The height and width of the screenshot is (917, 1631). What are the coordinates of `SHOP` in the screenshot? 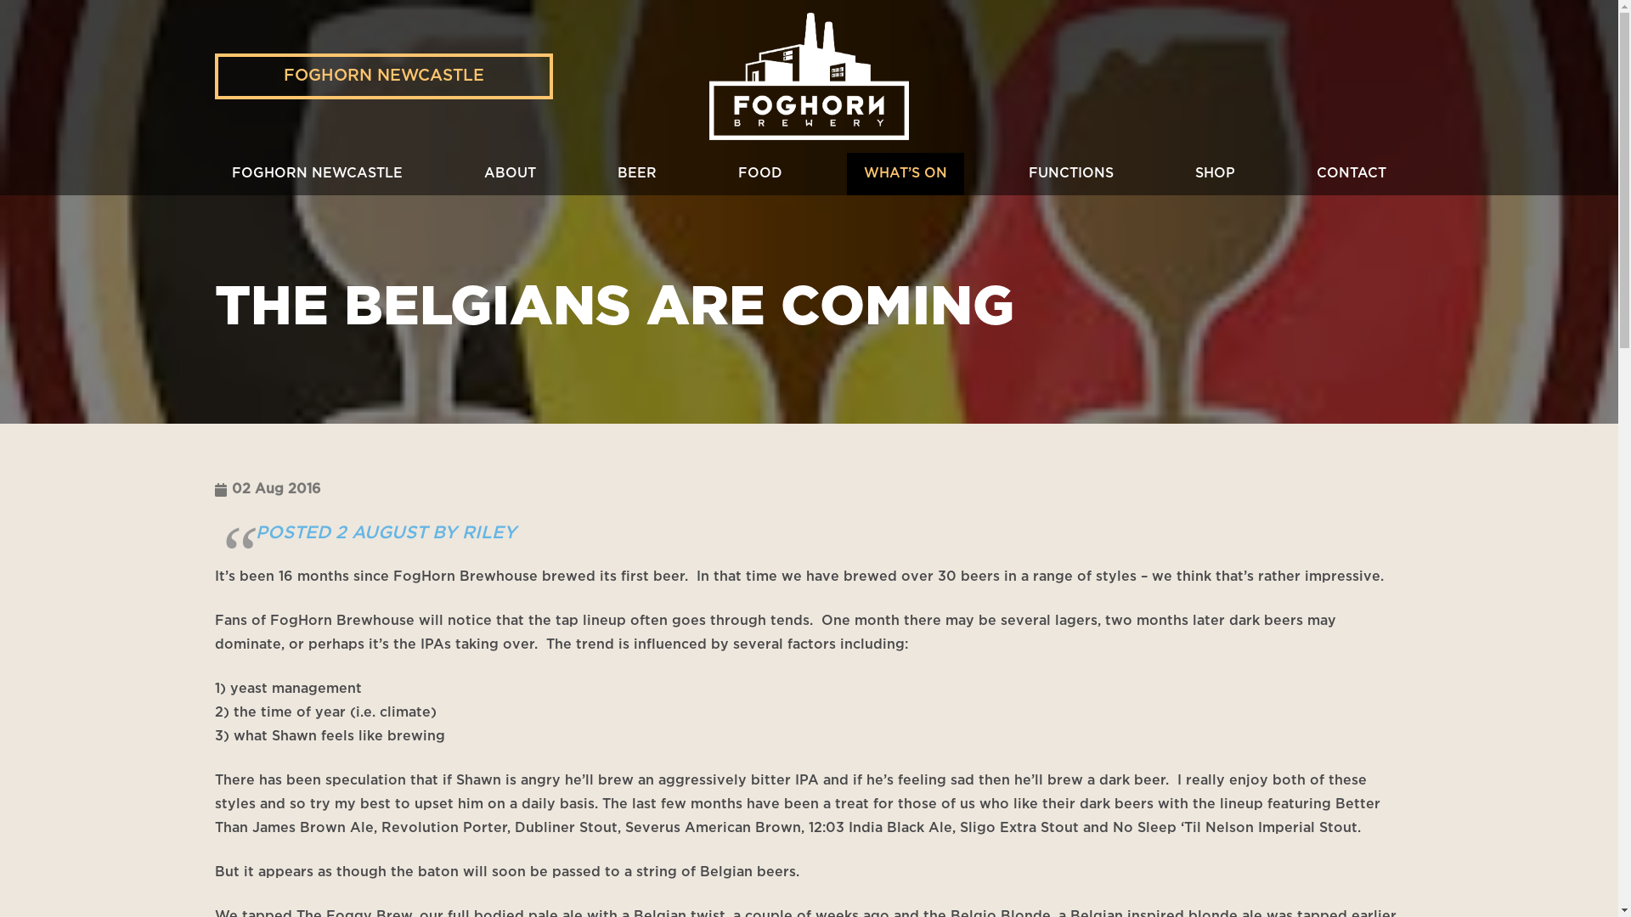 It's located at (1215, 174).